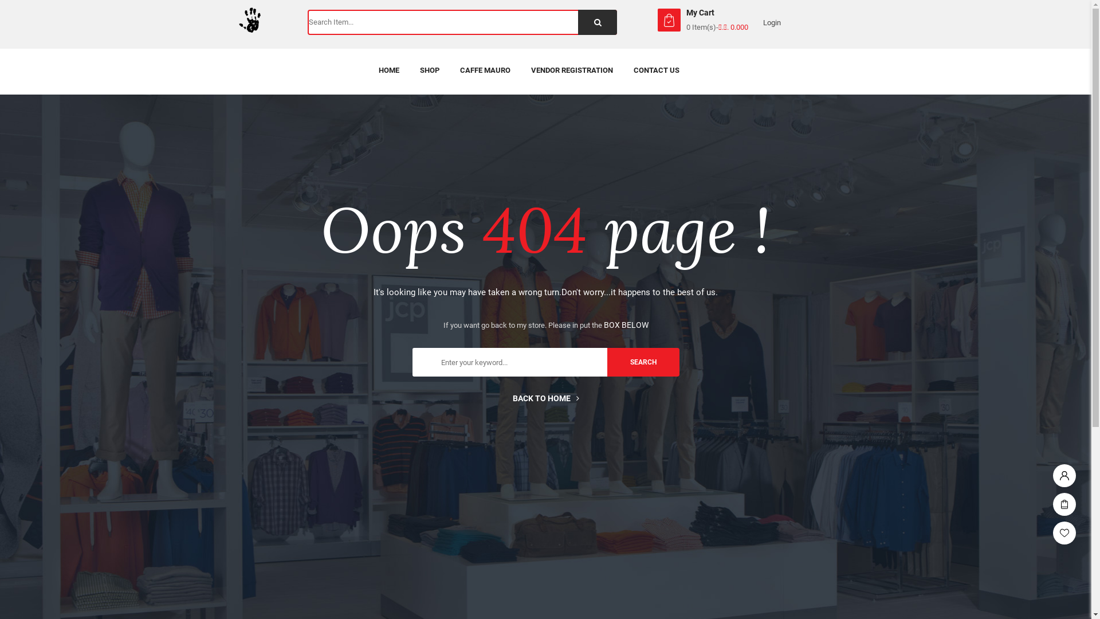 The image size is (1100, 619). Describe the element at coordinates (669, 20) in the screenshot. I see `View your shopping cart` at that location.